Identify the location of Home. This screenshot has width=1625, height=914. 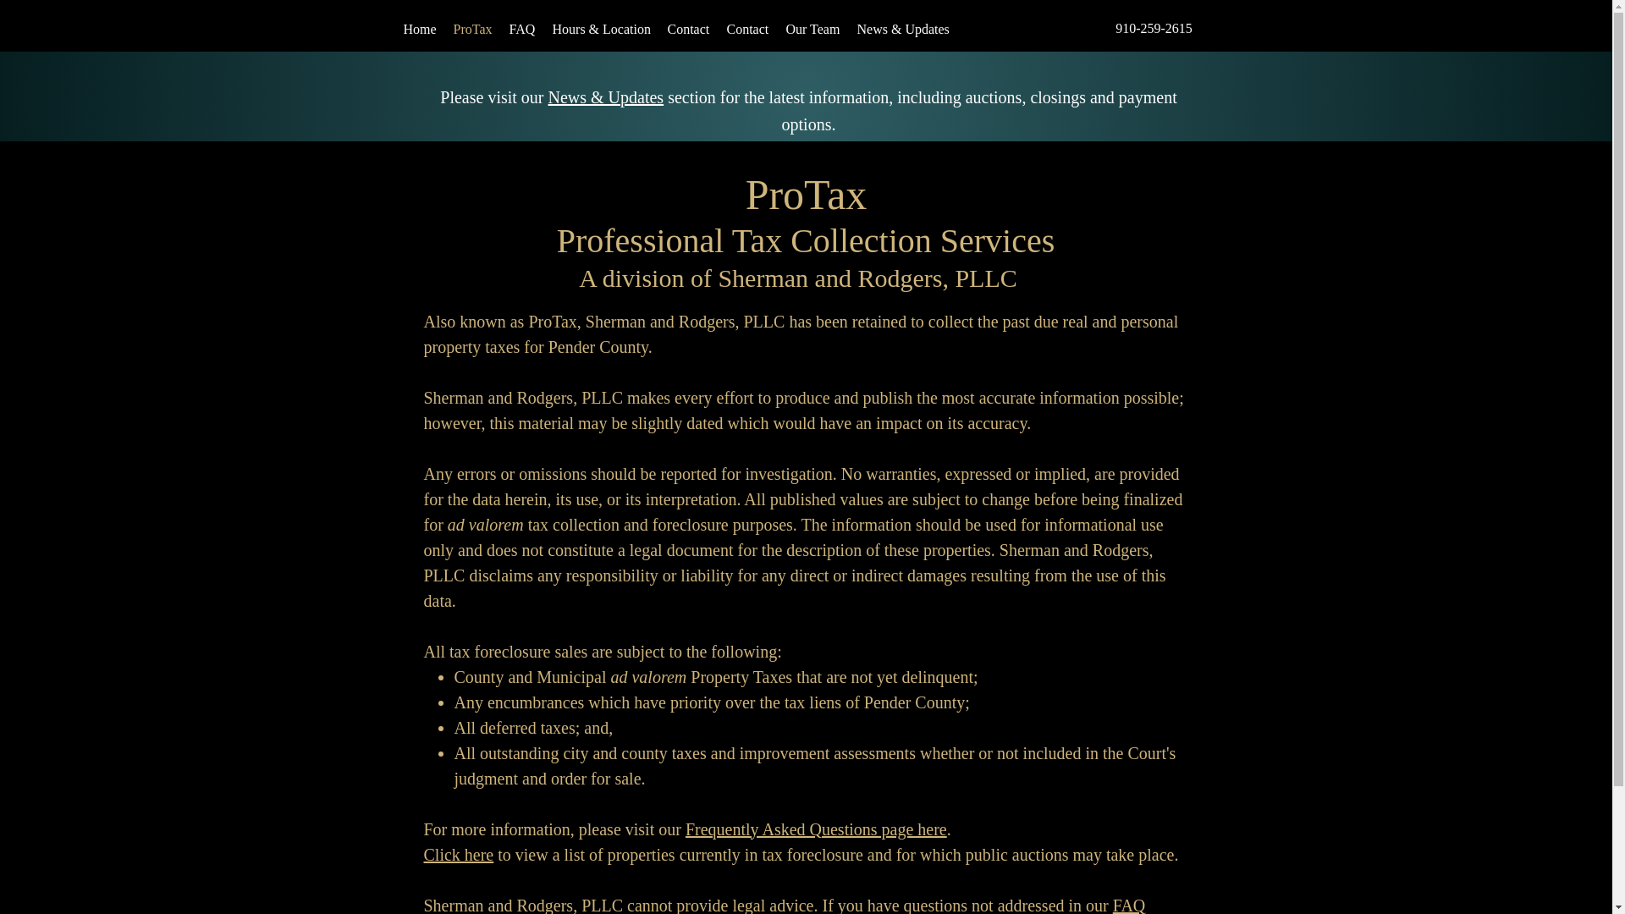
(419, 29).